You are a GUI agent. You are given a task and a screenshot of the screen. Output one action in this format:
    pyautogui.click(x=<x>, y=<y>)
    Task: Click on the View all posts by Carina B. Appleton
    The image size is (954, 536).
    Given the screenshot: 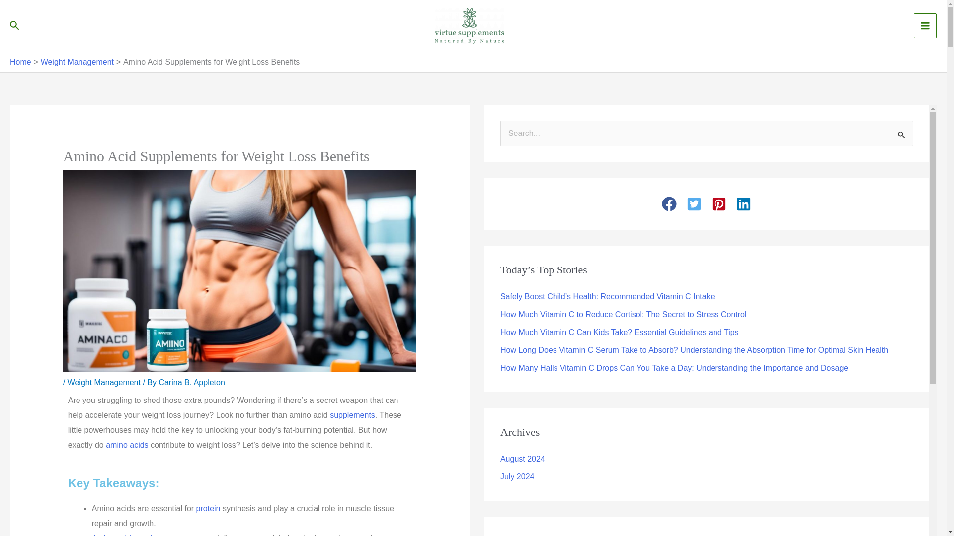 What is the action you would take?
    pyautogui.click(x=191, y=382)
    